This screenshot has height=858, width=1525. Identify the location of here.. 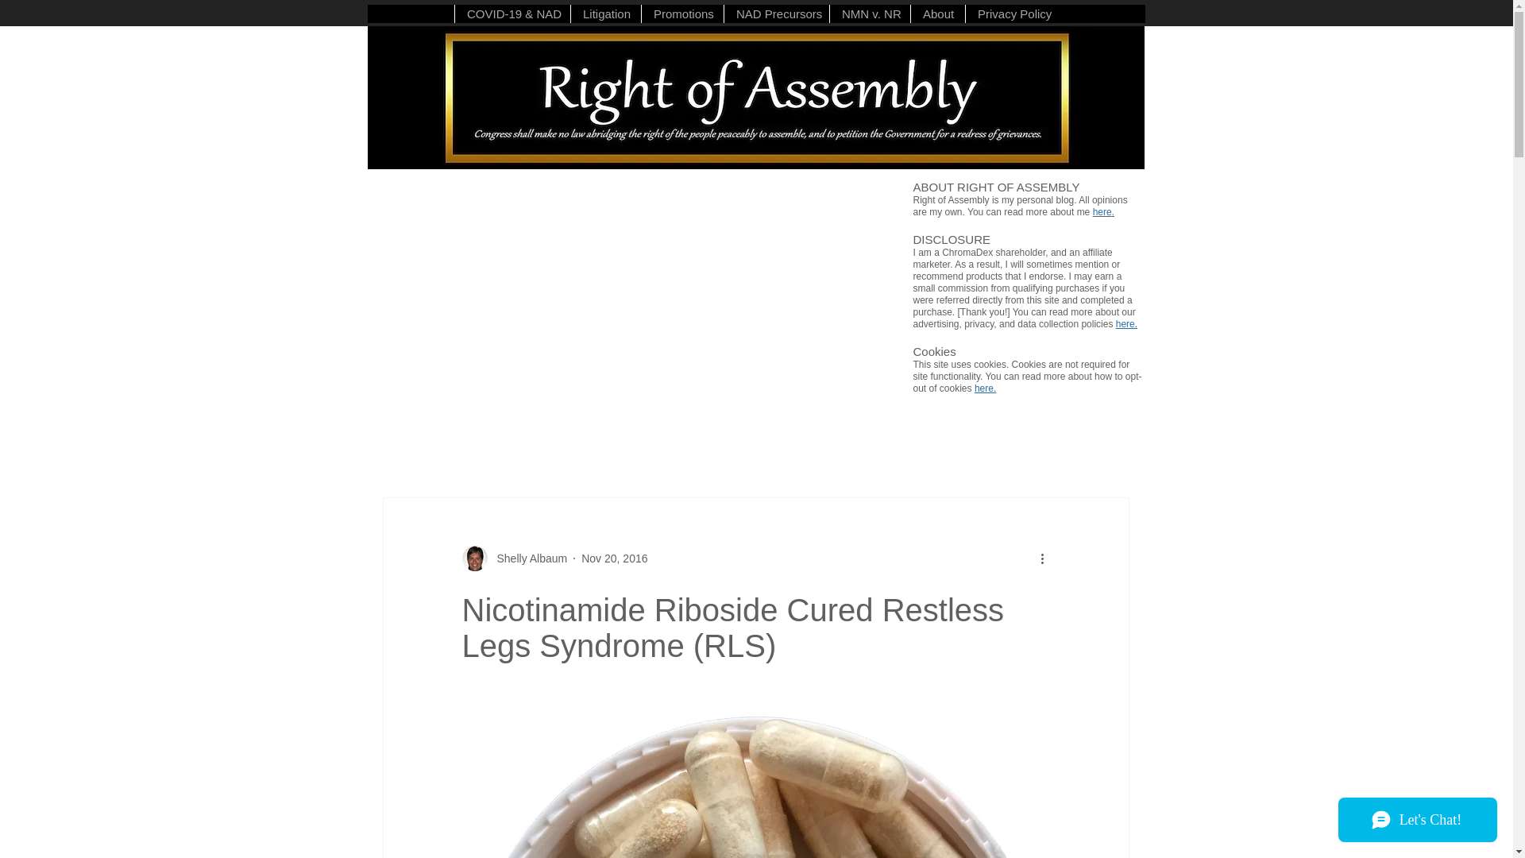
(1104, 212).